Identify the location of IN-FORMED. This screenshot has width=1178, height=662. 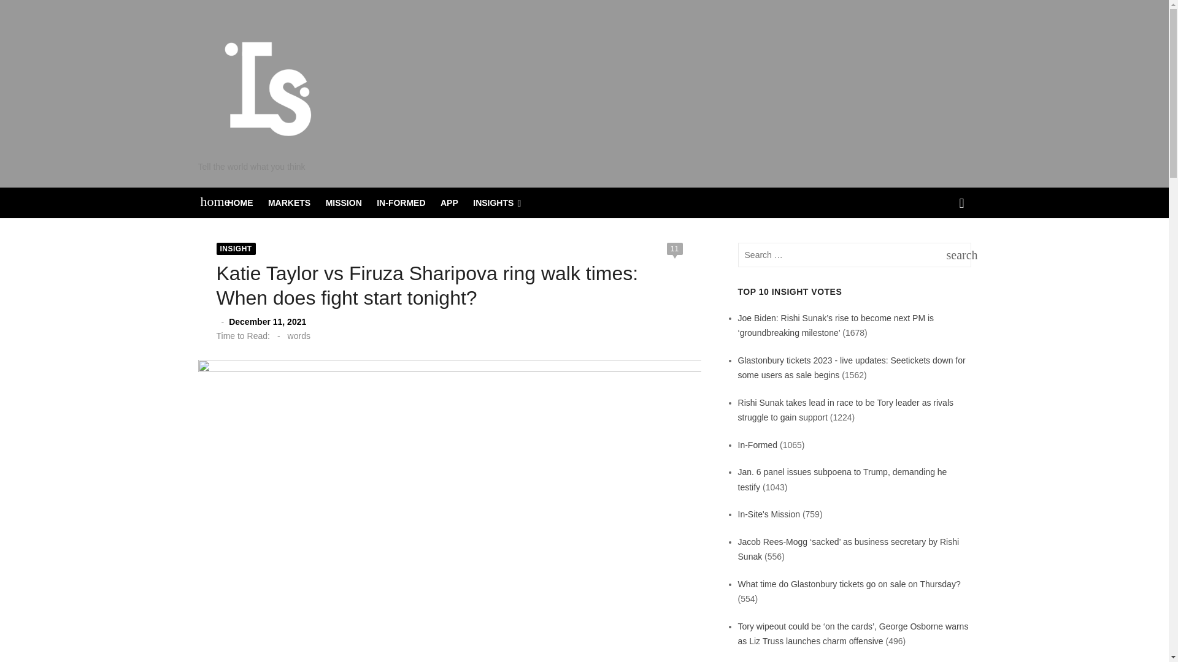
(401, 202).